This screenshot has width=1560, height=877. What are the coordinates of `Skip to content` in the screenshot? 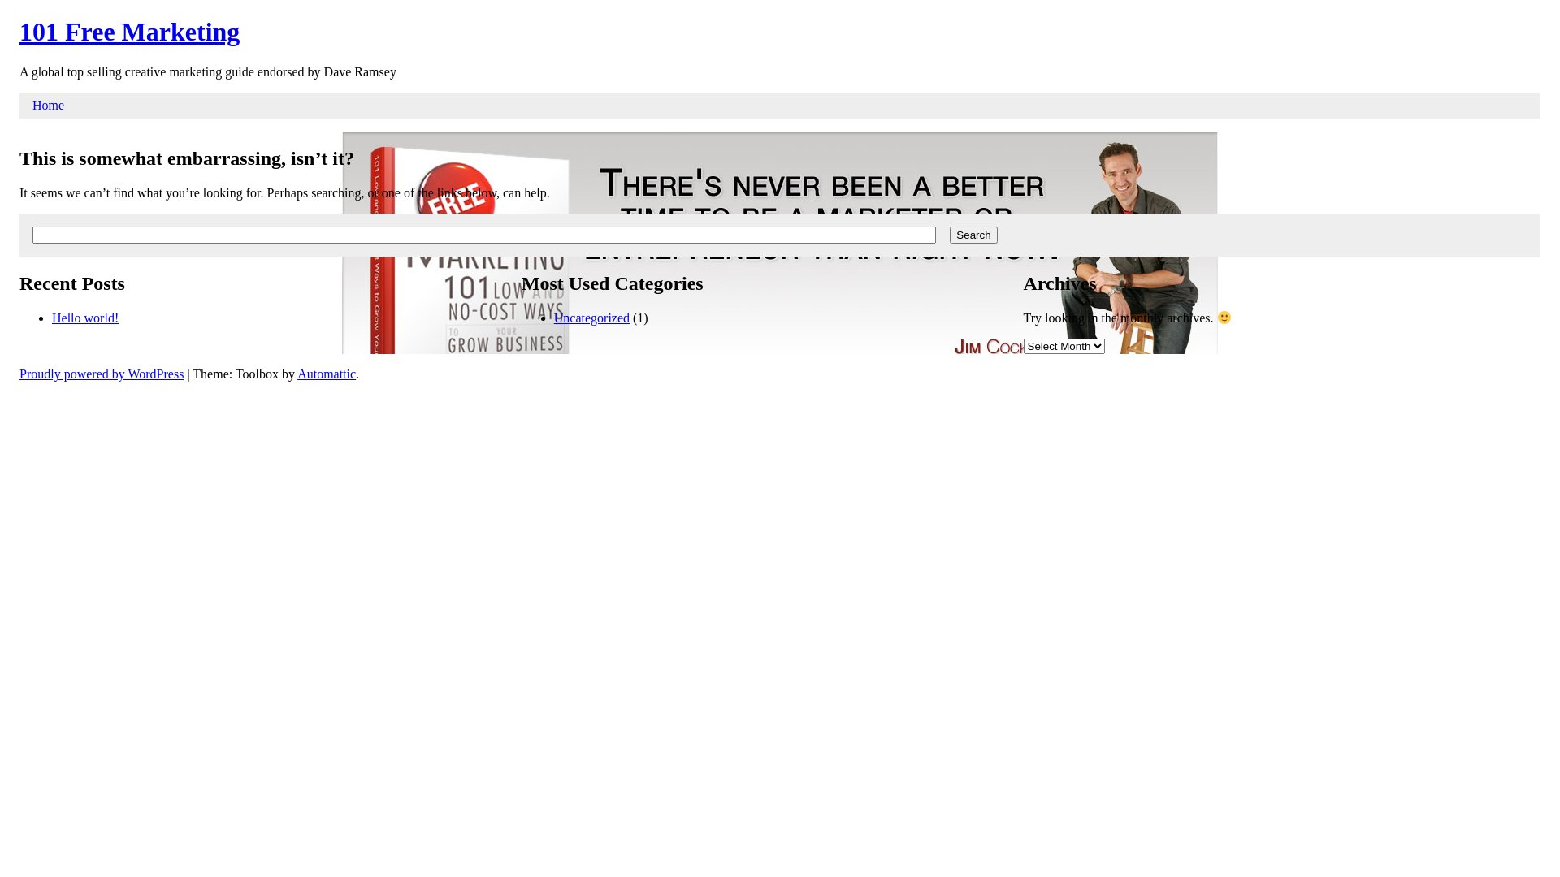 It's located at (32, 131).